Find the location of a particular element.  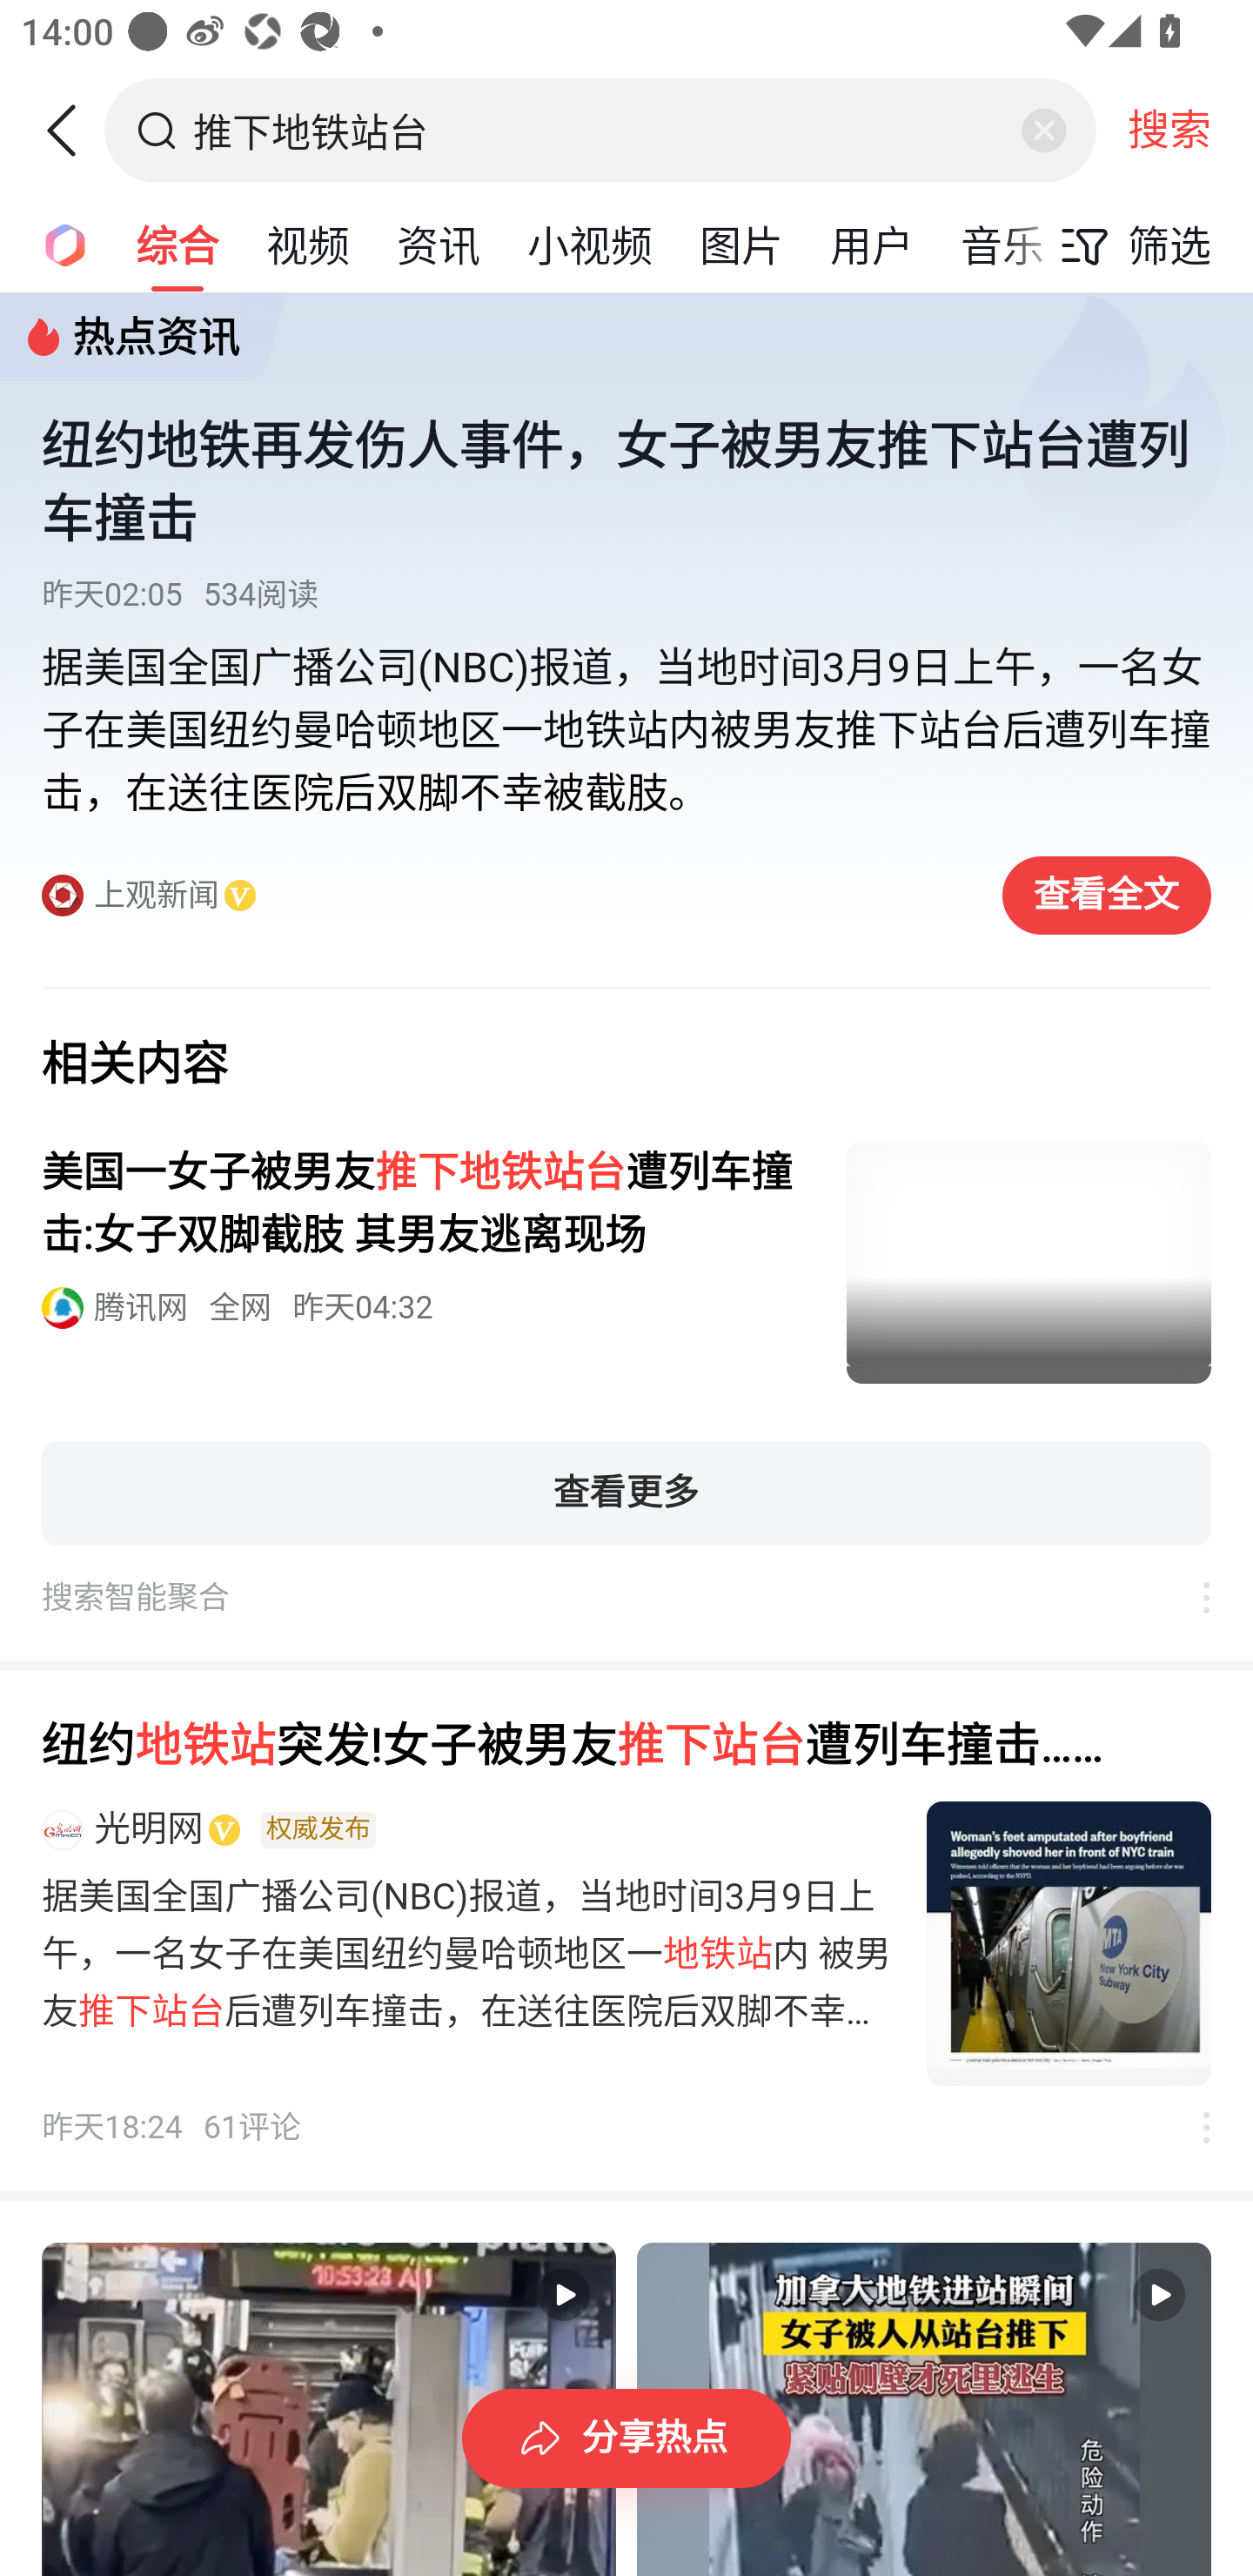

昨天02:05534阅读 is located at coordinates (626, 595).